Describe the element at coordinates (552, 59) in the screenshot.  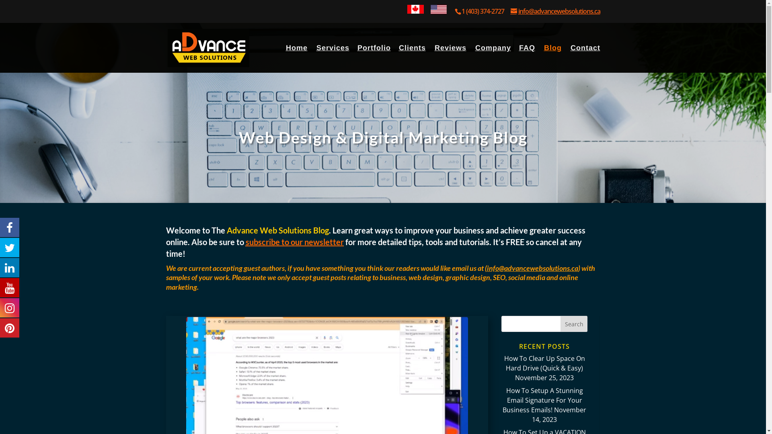
I see `Blog` at that location.